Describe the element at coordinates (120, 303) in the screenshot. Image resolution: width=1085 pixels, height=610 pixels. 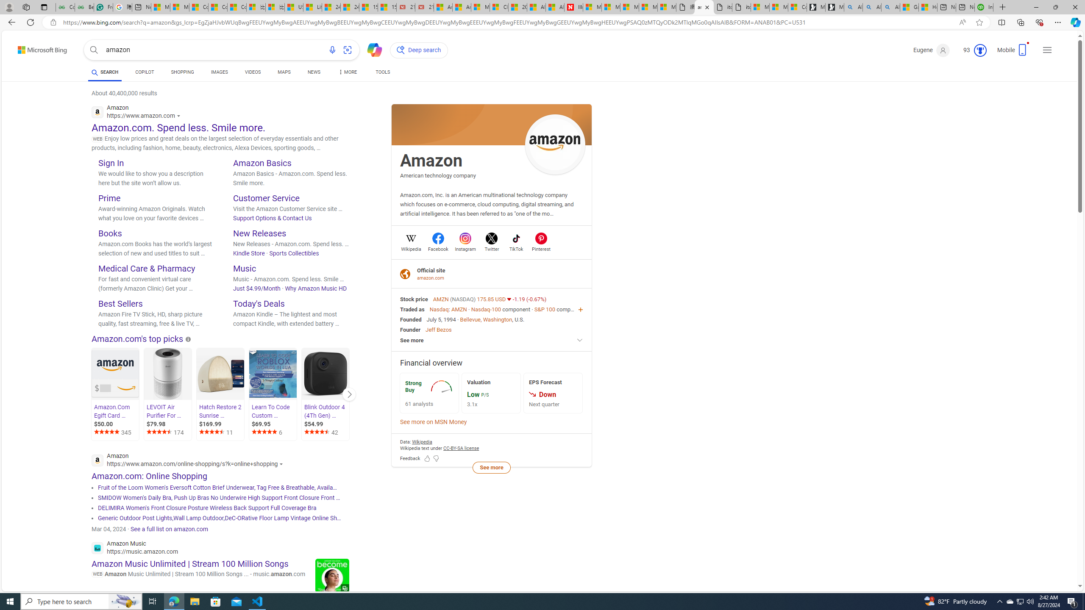
I see `Best Sellers` at that location.